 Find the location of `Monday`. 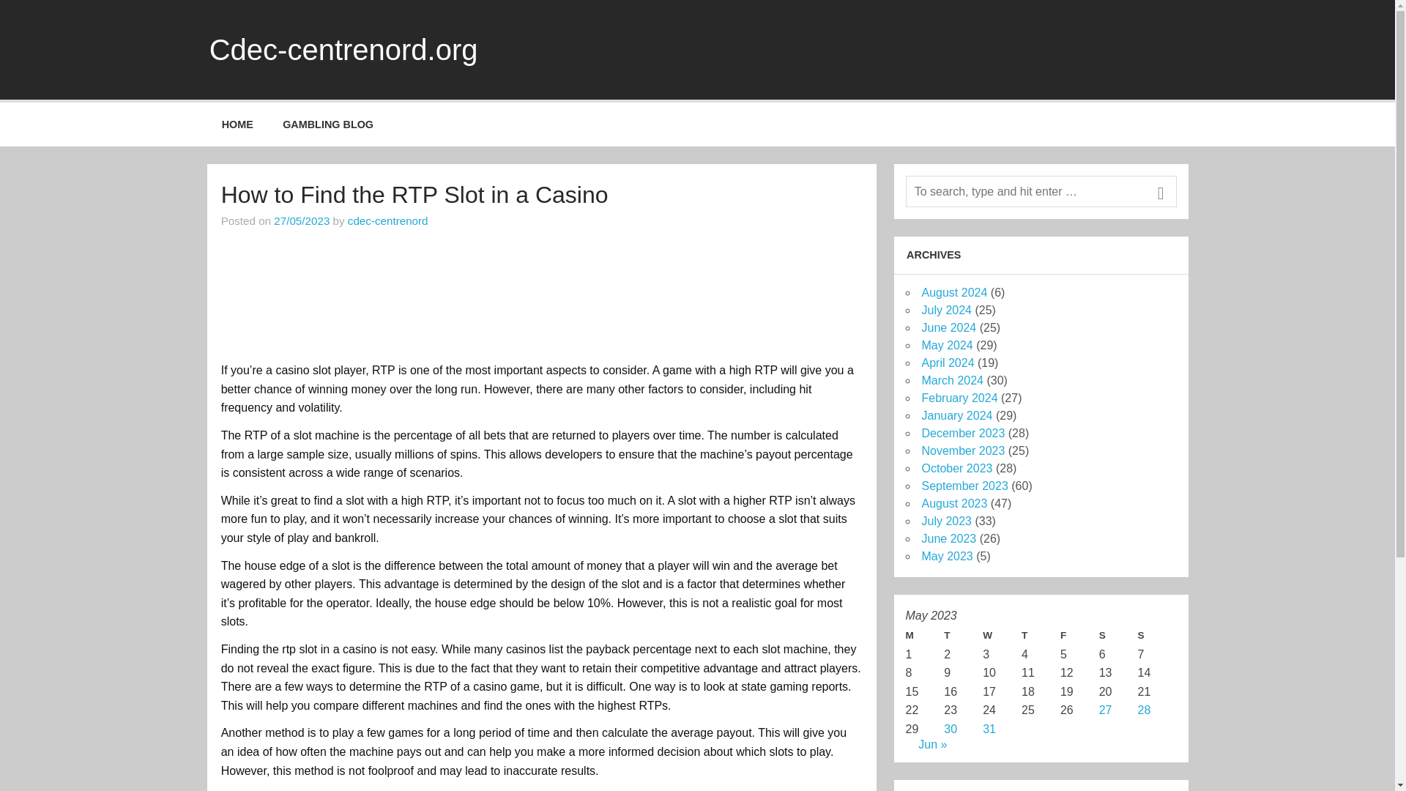

Monday is located at coordinates (924, 636).